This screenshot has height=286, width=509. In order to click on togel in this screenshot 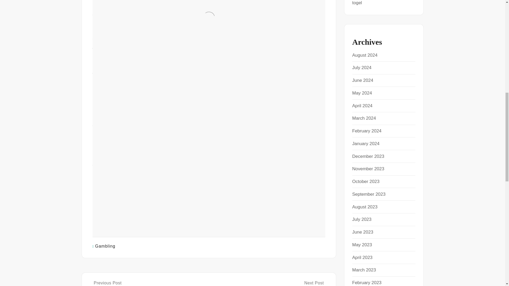, I will do `click(357, 3)`.